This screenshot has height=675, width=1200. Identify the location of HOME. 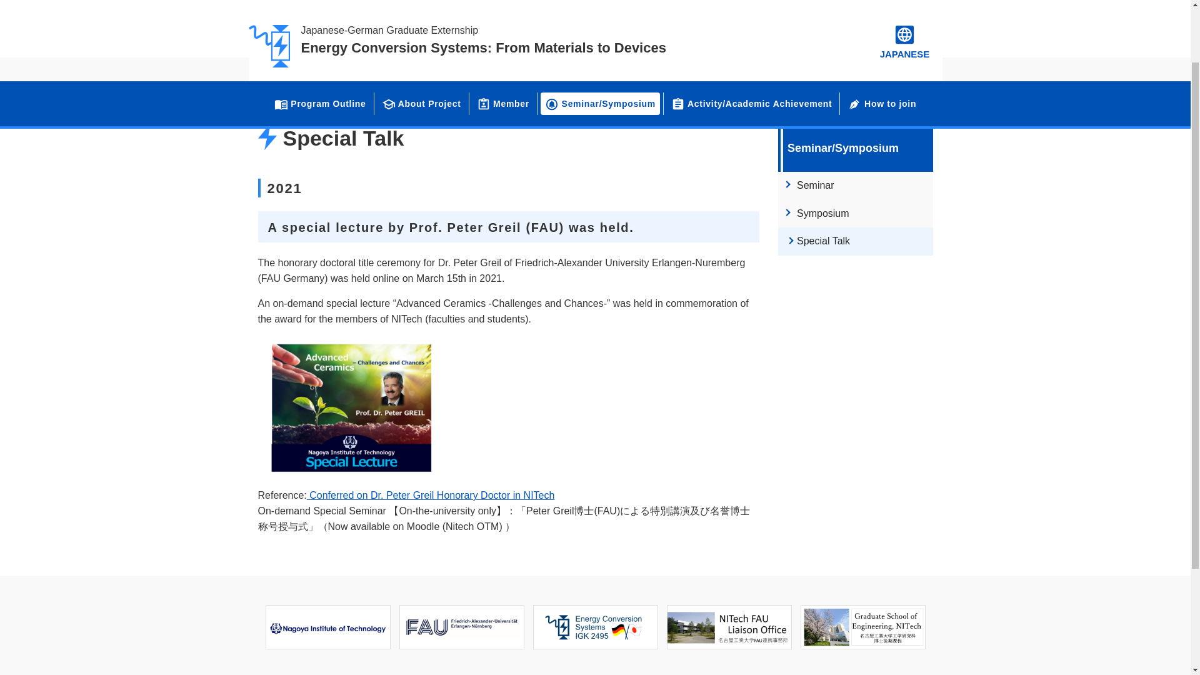
(280, 76).